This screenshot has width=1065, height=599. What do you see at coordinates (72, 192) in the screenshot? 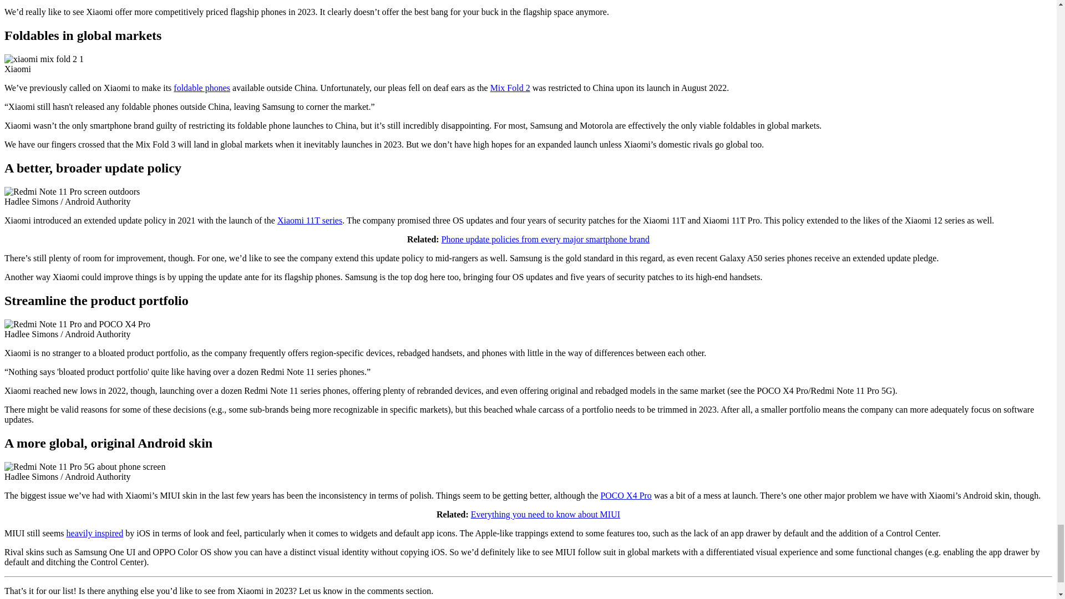
I see `Redmi Note 11 Pro screen outdoors` at bounding box center [72, 192].